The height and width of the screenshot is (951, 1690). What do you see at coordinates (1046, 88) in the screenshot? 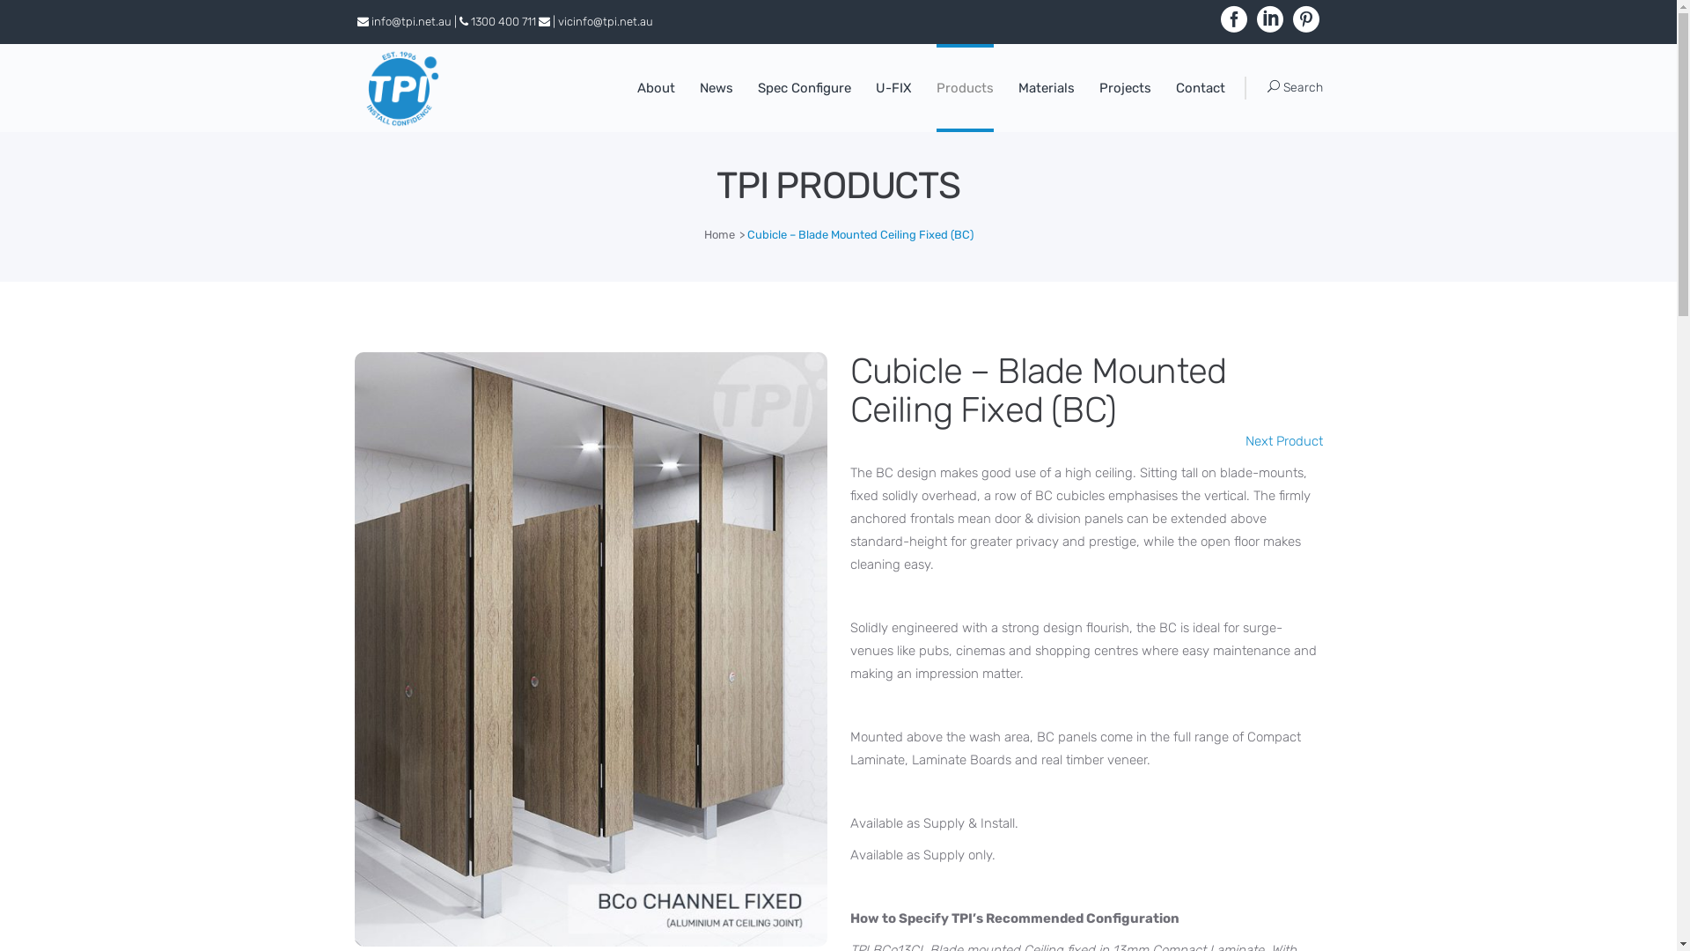
I see `Materials` at bounding box center [1046, 88].